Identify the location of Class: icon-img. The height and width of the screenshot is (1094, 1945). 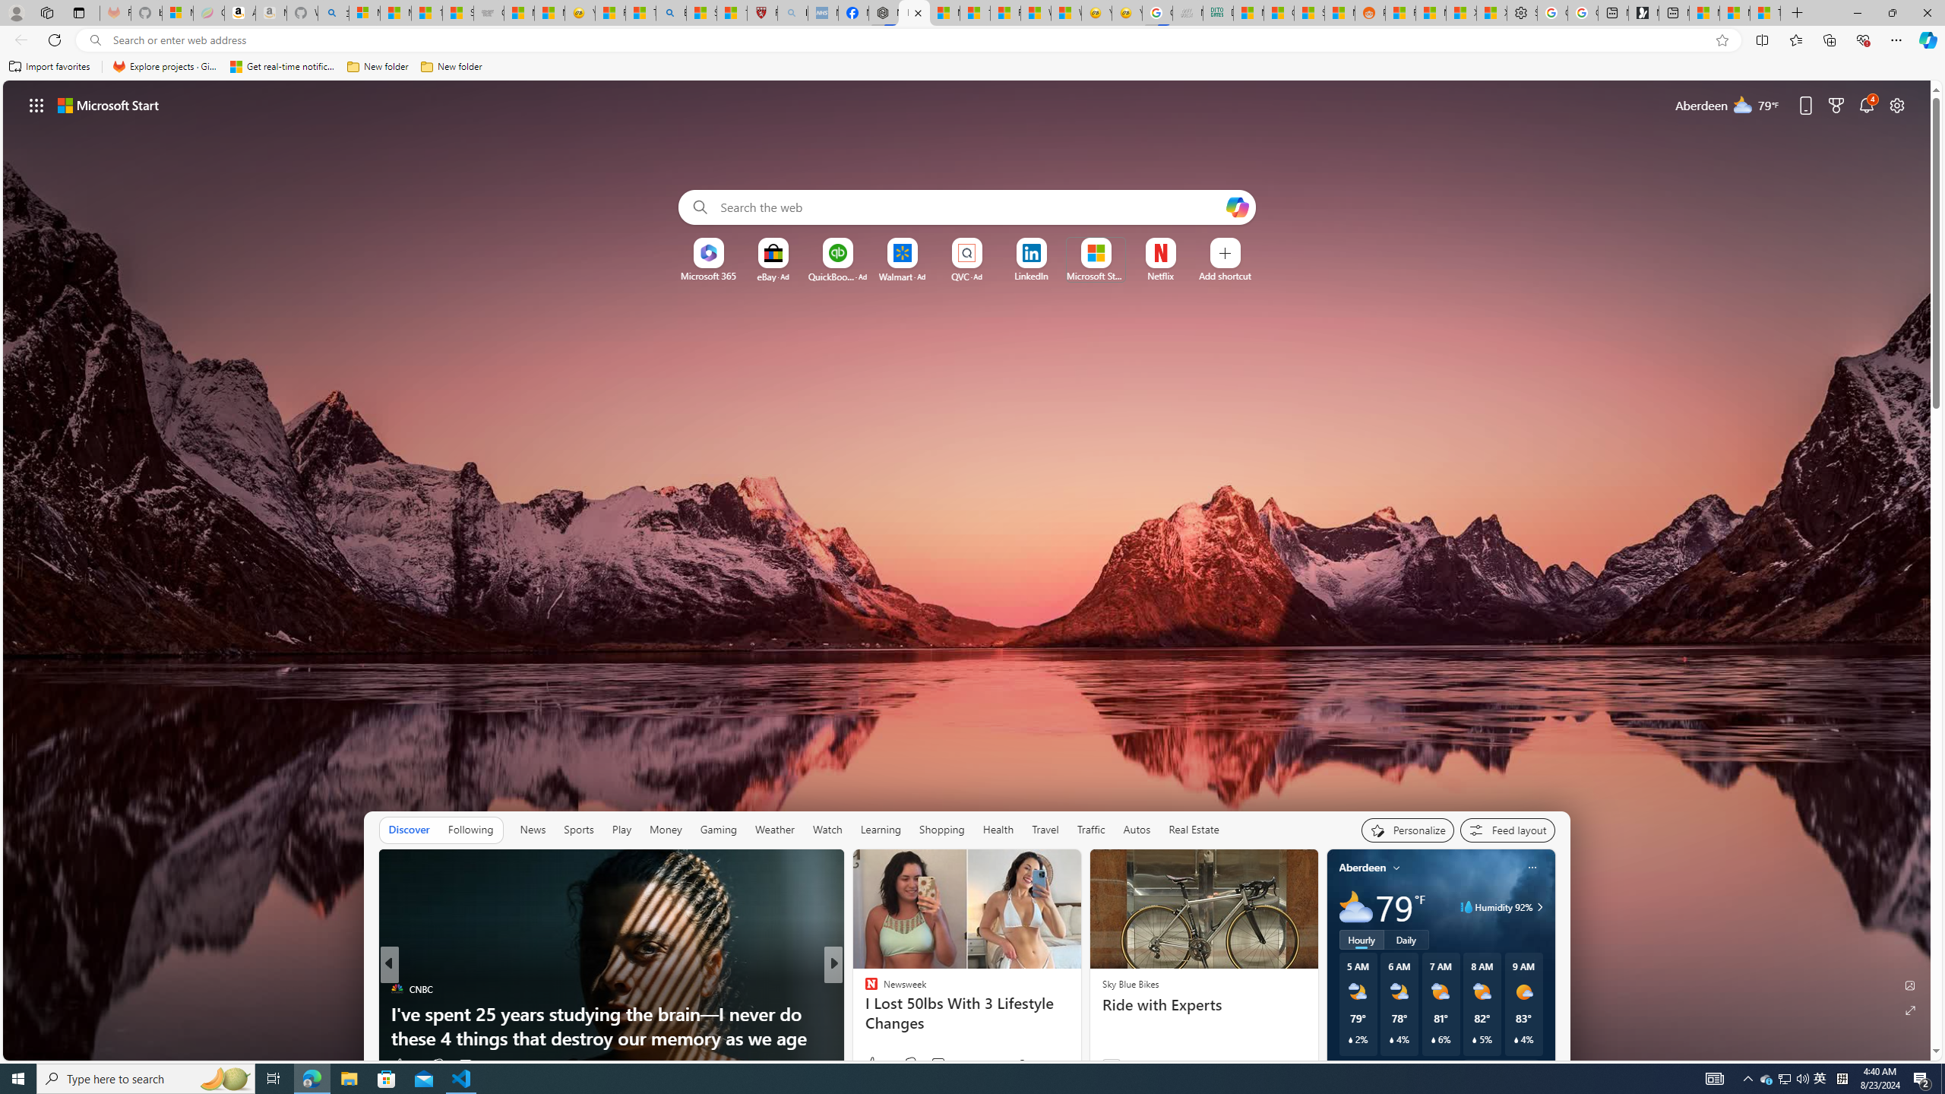
(1532, 868).